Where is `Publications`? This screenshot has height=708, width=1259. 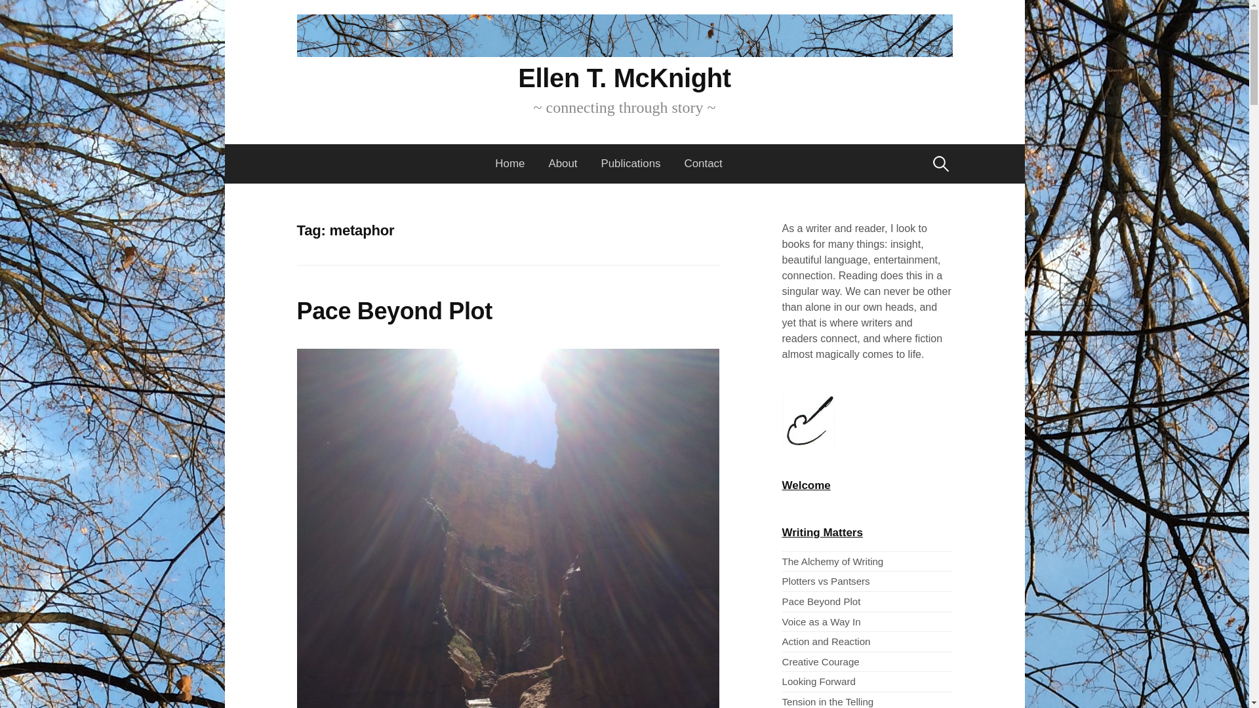
Publications is located at coordinates (631, 164).